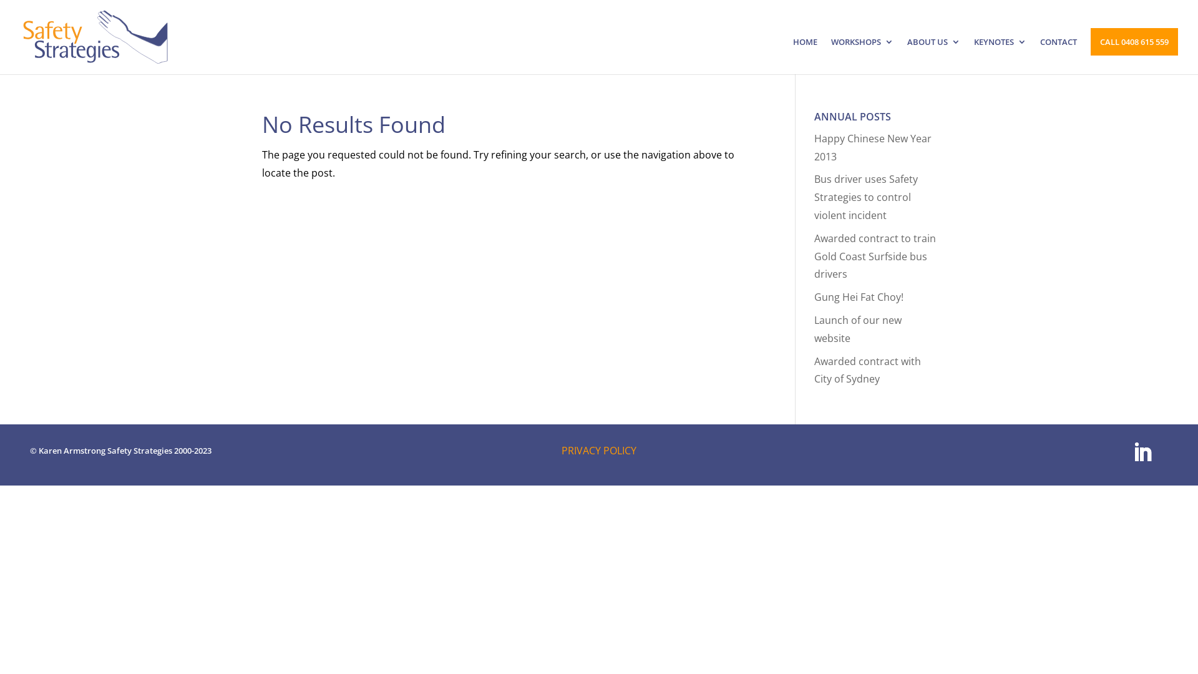  What do you see at coordinates (599, 451) in the screenshot?
I see `PRIVACY POLICY` at bounding box center [599, 451].